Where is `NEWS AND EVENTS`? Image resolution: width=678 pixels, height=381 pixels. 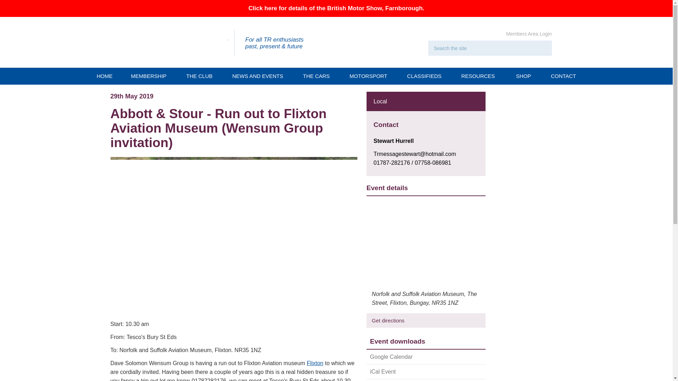 NEWS AND EVENTS is located at coordinates (259, 76).